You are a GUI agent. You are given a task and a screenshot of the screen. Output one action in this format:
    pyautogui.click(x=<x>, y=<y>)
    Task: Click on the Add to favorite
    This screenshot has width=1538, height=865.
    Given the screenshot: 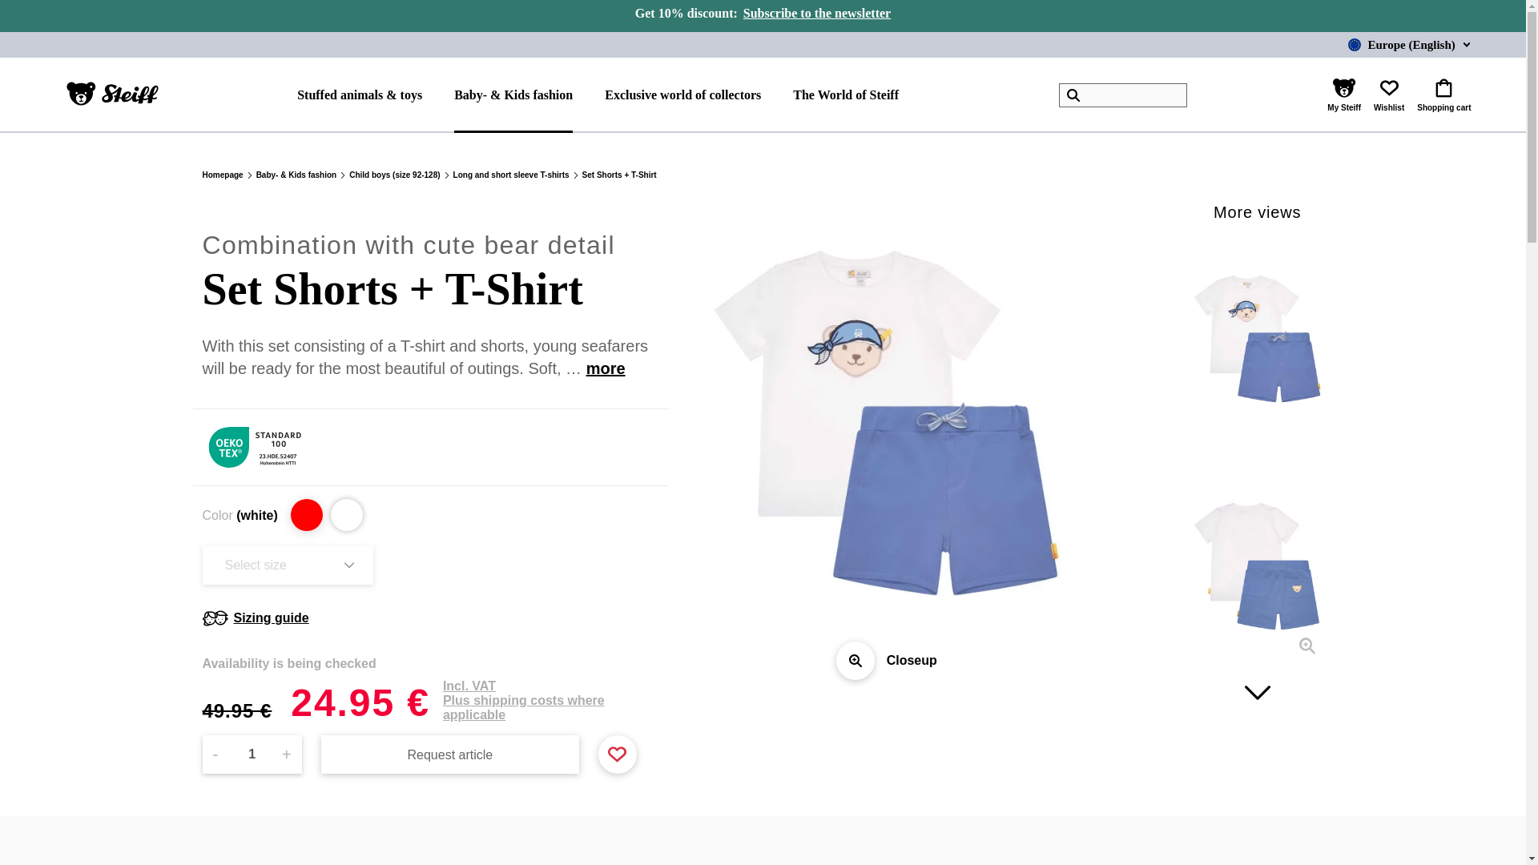 What is the action you would take?
    pyautogui.click(x=617, y=753)
    